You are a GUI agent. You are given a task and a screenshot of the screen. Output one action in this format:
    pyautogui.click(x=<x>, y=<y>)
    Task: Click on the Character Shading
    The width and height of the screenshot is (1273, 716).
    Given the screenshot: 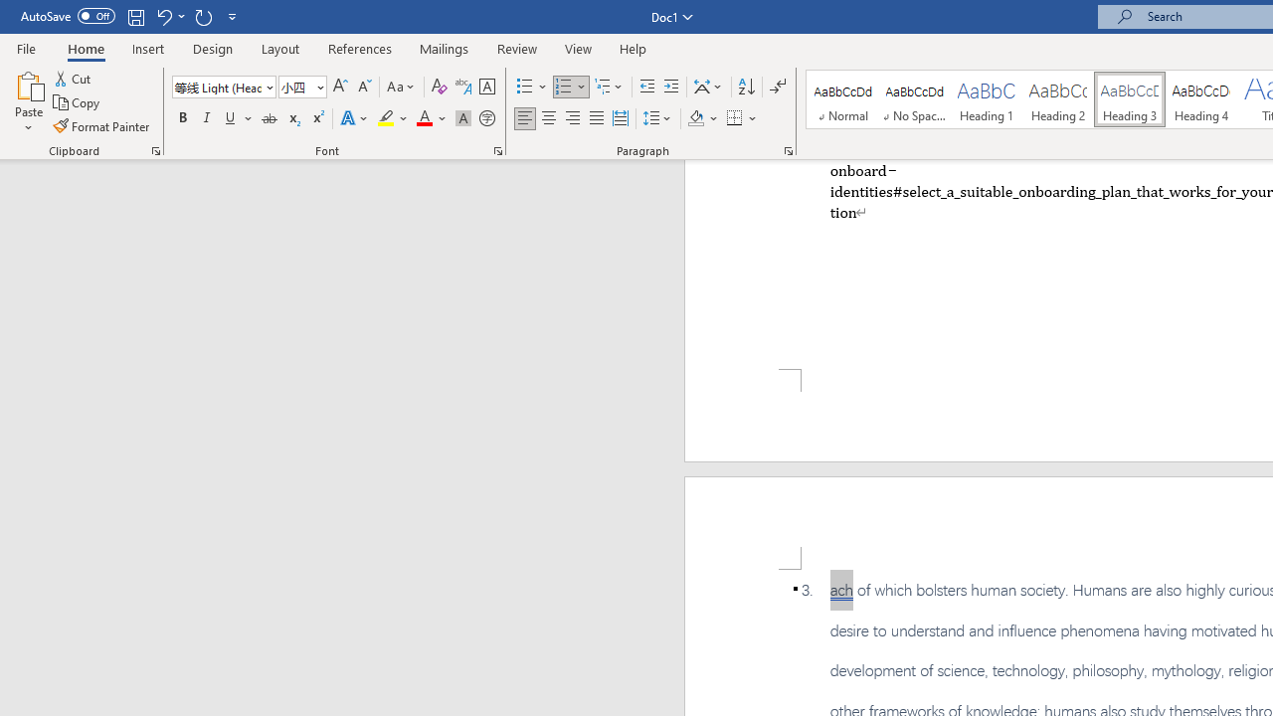 What is the action you would take?
    pyautogui.click(x=463, y=119)
    